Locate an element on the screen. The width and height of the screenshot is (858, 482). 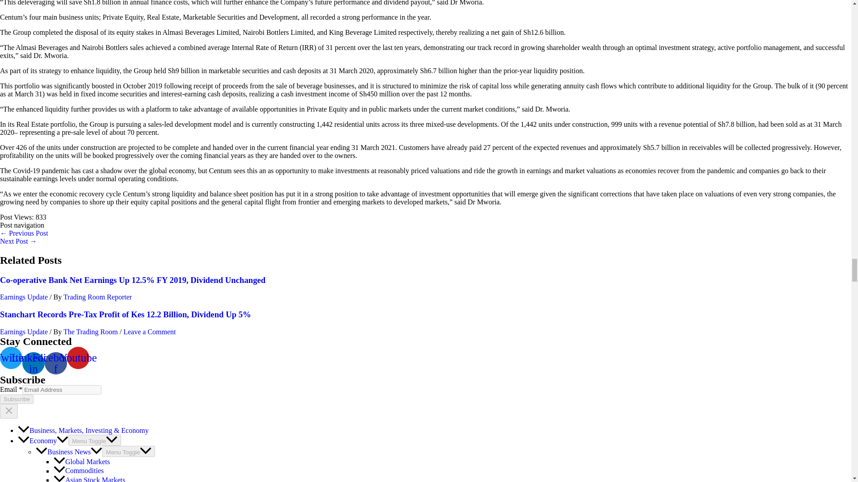
Leave a Comment is located at coordinates (149, 332).